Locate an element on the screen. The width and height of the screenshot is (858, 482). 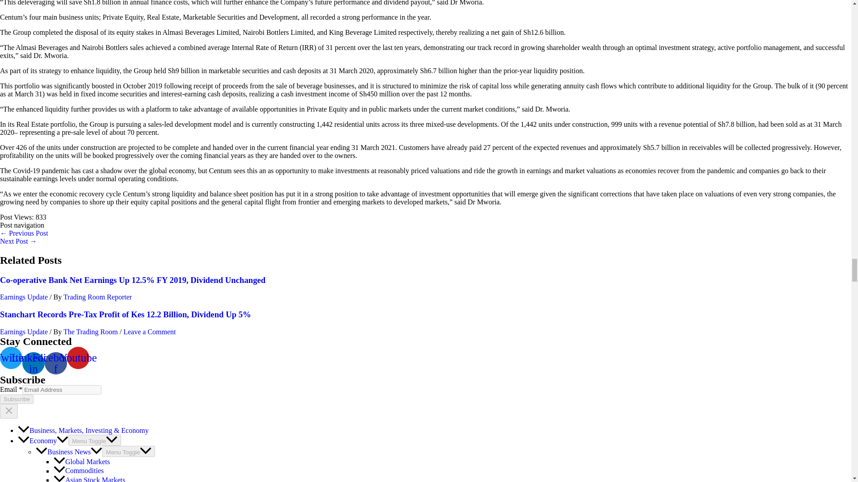
Leave a Comment is located at coordinates (149, 332).